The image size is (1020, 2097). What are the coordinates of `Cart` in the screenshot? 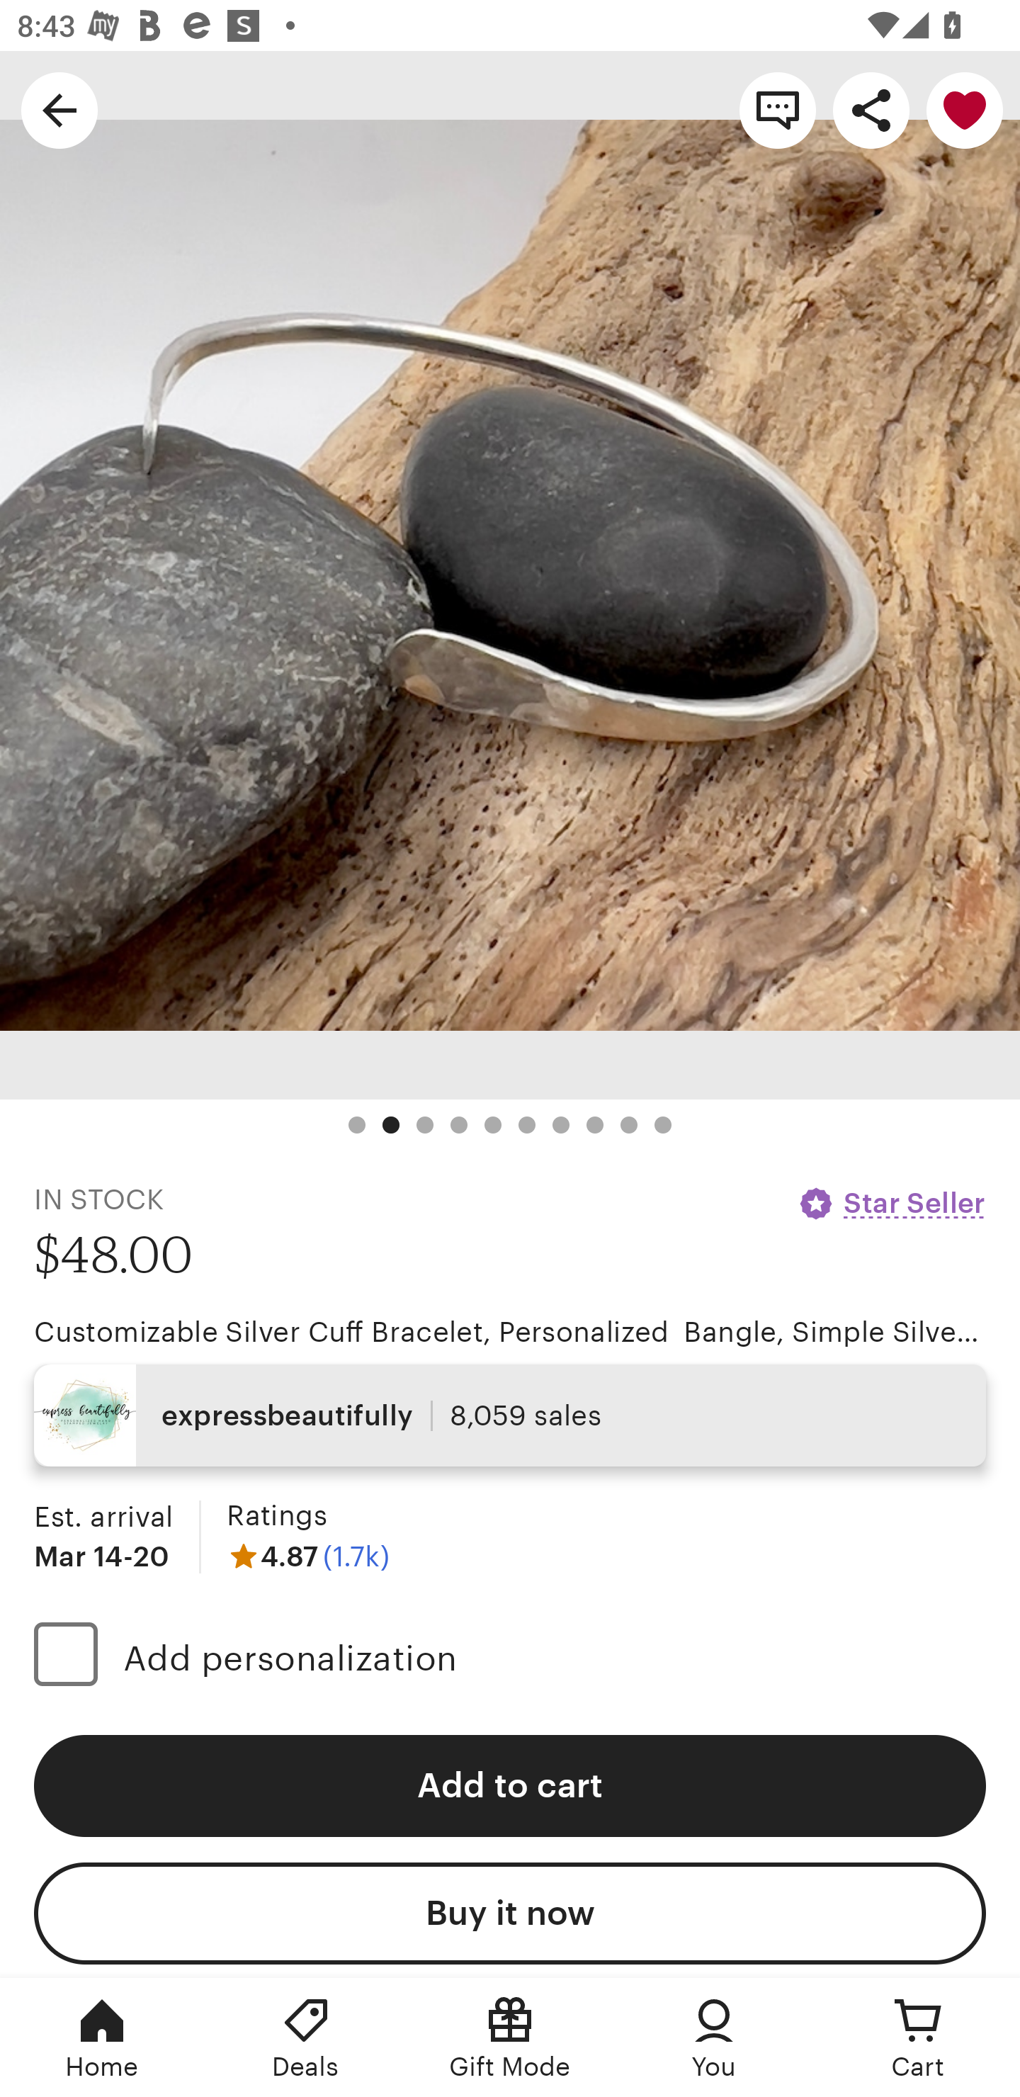 It's located at (918, 2037).